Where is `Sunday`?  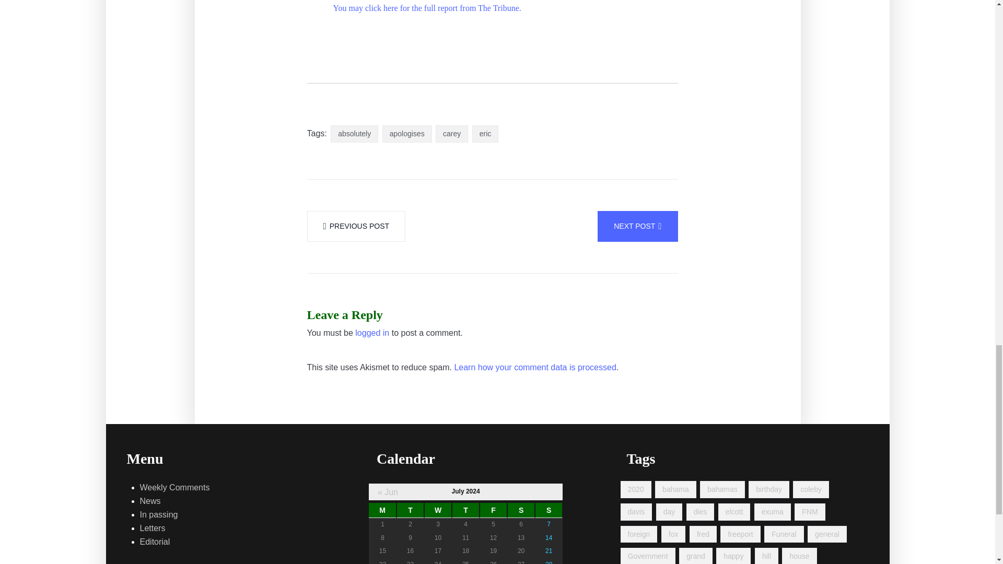 Sunday is located at coordinates (549, 511).